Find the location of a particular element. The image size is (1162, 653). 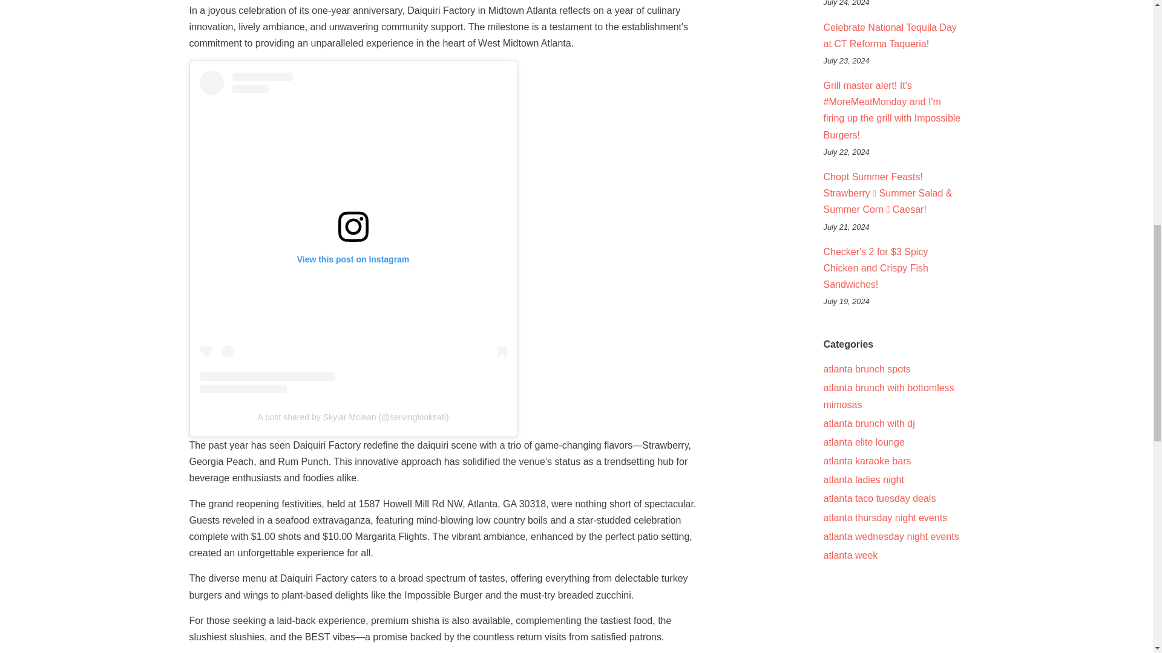

Show articles tagged atlanta wednesday night events is located at coordinates (891, 537).